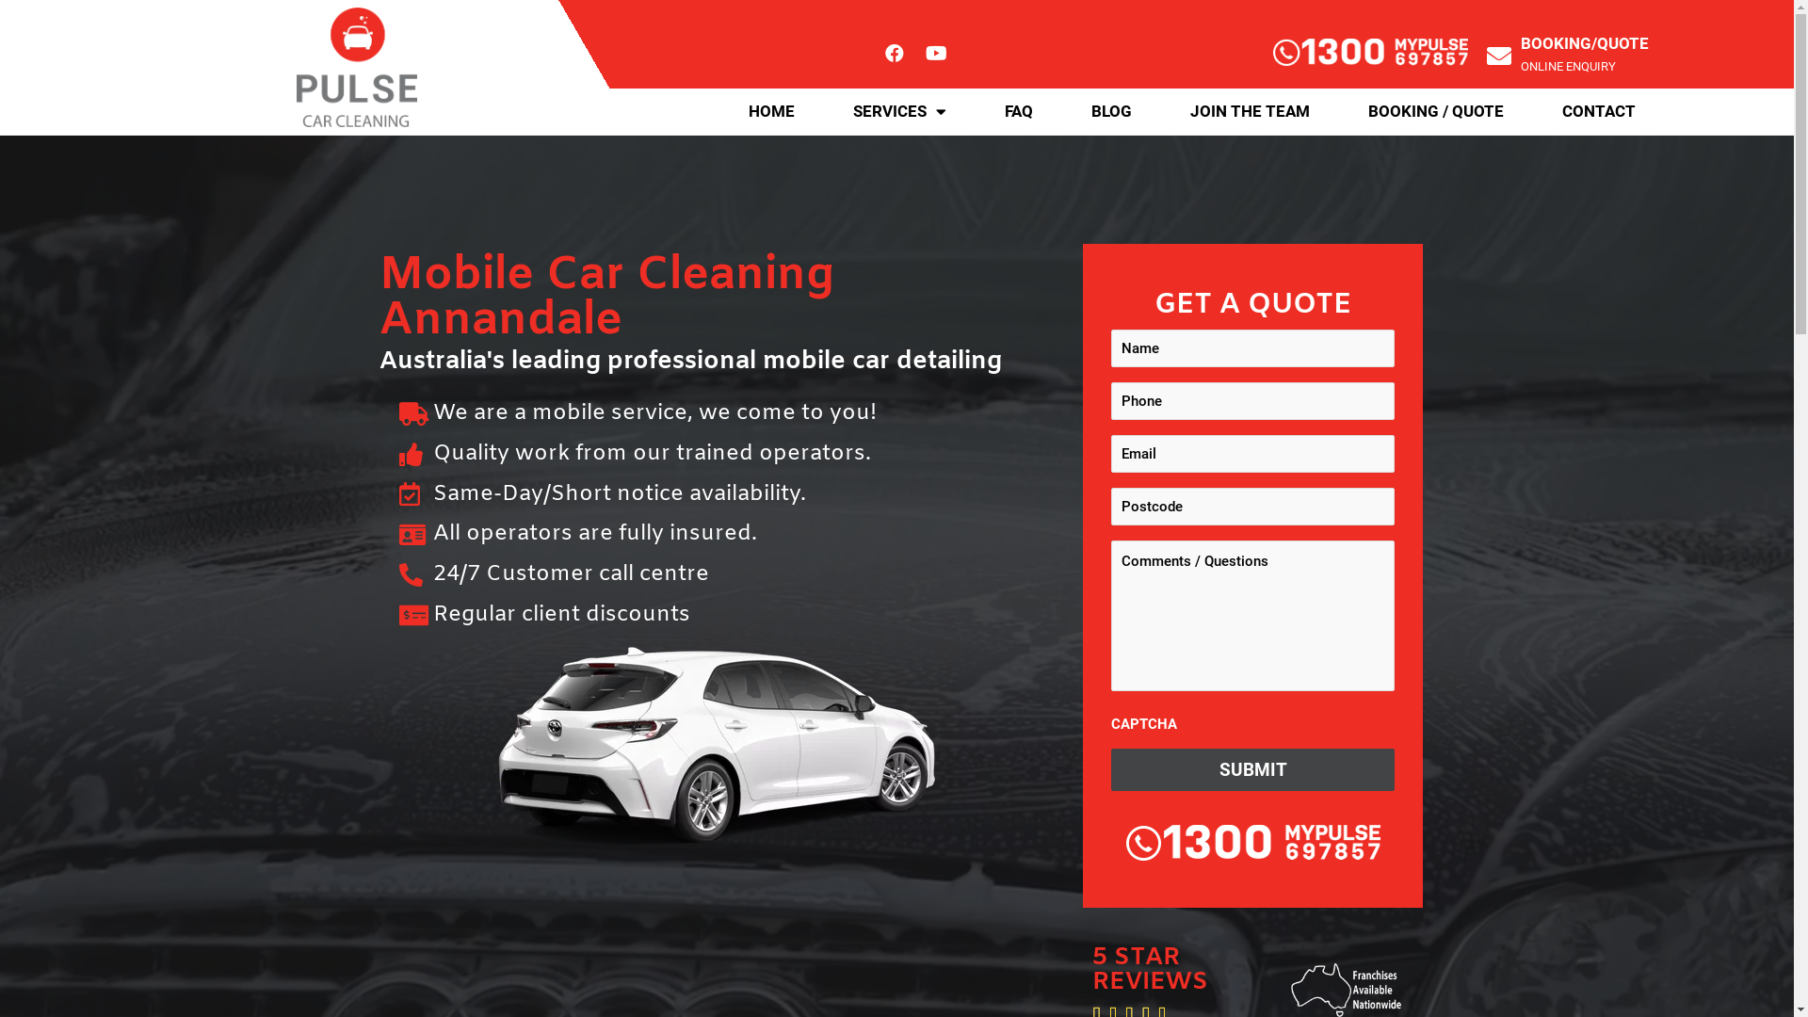 This screenshot has height=1017, width=1808. What do you see at coordinates (772, 111) in the screenshot?
I see `HOME` at bounding box center [772, 111].